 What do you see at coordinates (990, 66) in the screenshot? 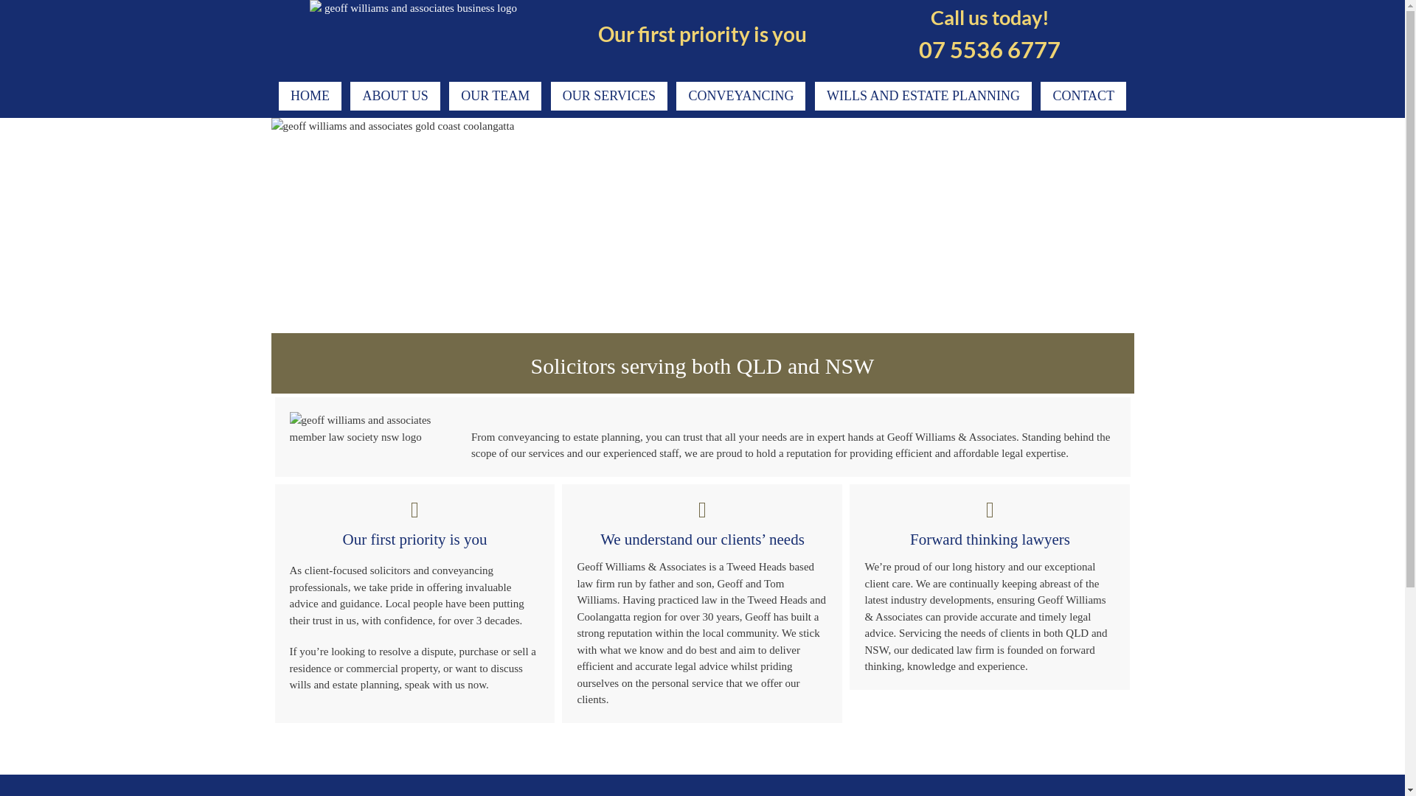
I see `07 5536 6777` at bounding box center [990, 66].